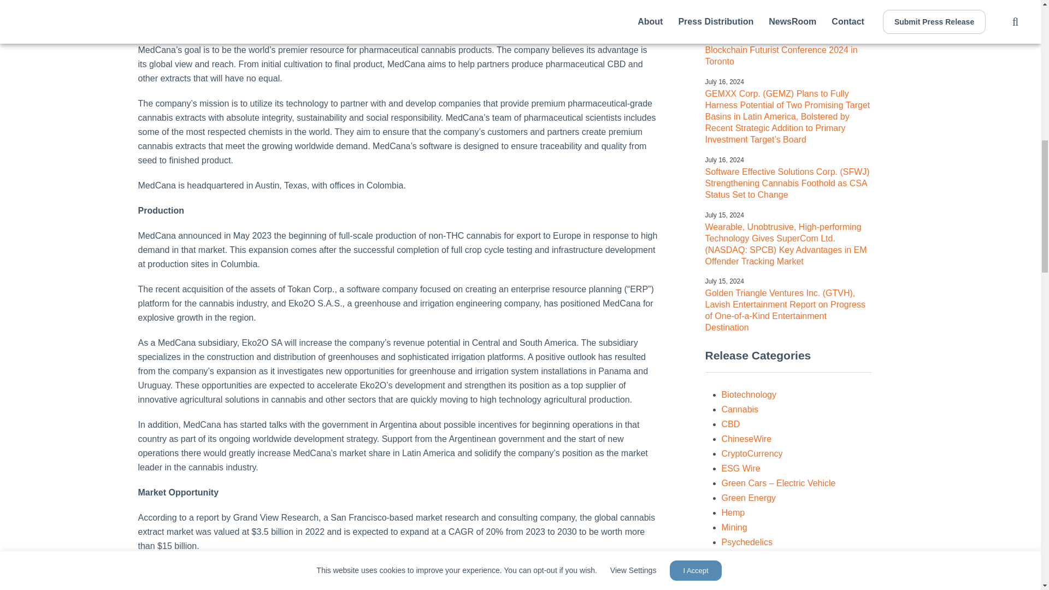  What do you see at coordinates (746, 542) in the screenshot?
I see `View all posts in Psychedelics` at bounding box center [746, 542].